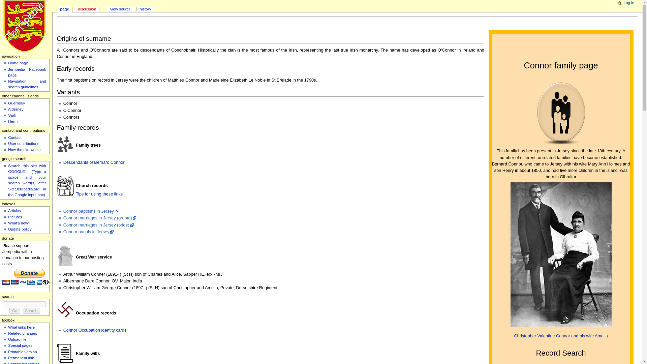  I want to click on Connor burials in Jersey, so click(88, 232).